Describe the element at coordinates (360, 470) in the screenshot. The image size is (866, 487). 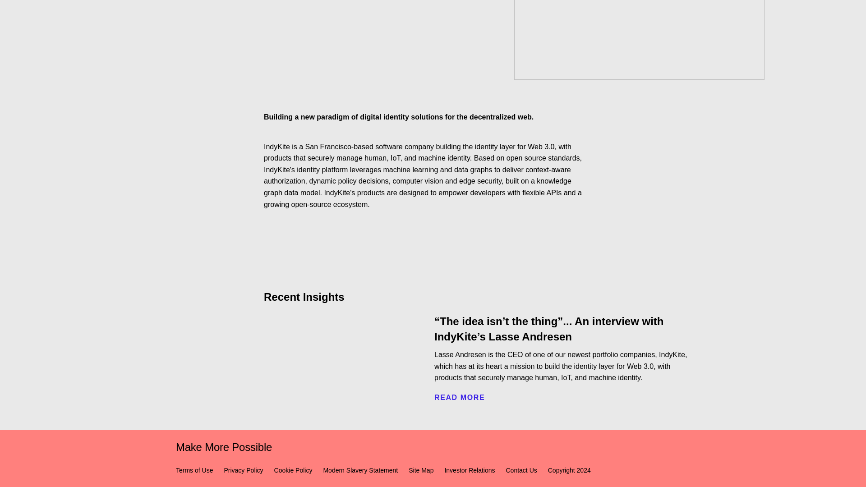
I see `Modern Slavery Statement` at that location.